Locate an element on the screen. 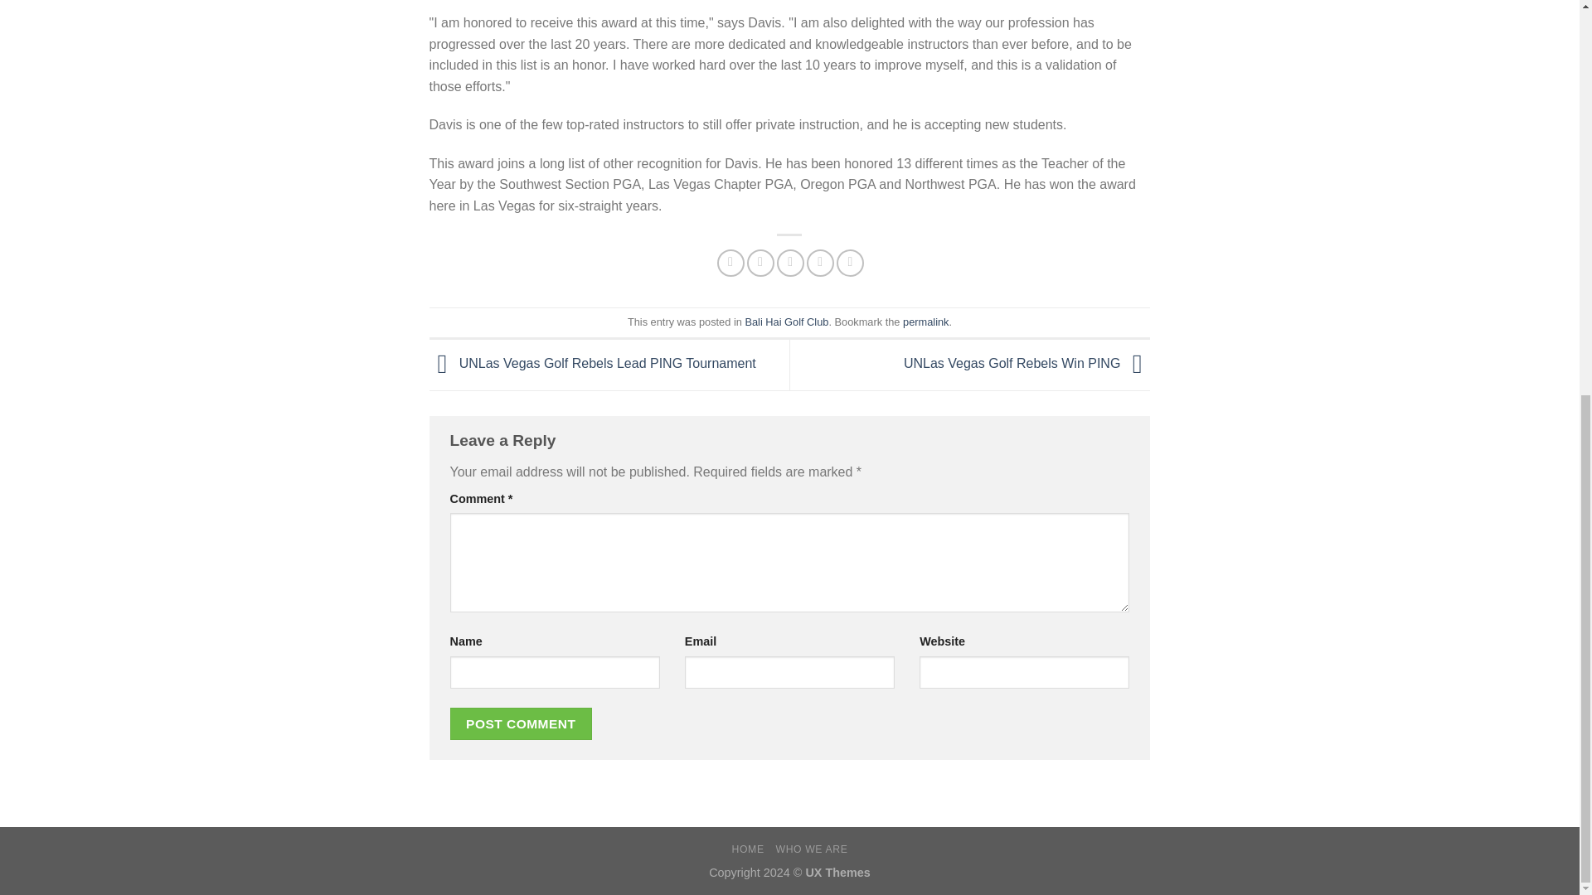  Email to a Friend is located at coordinates (789, 263).